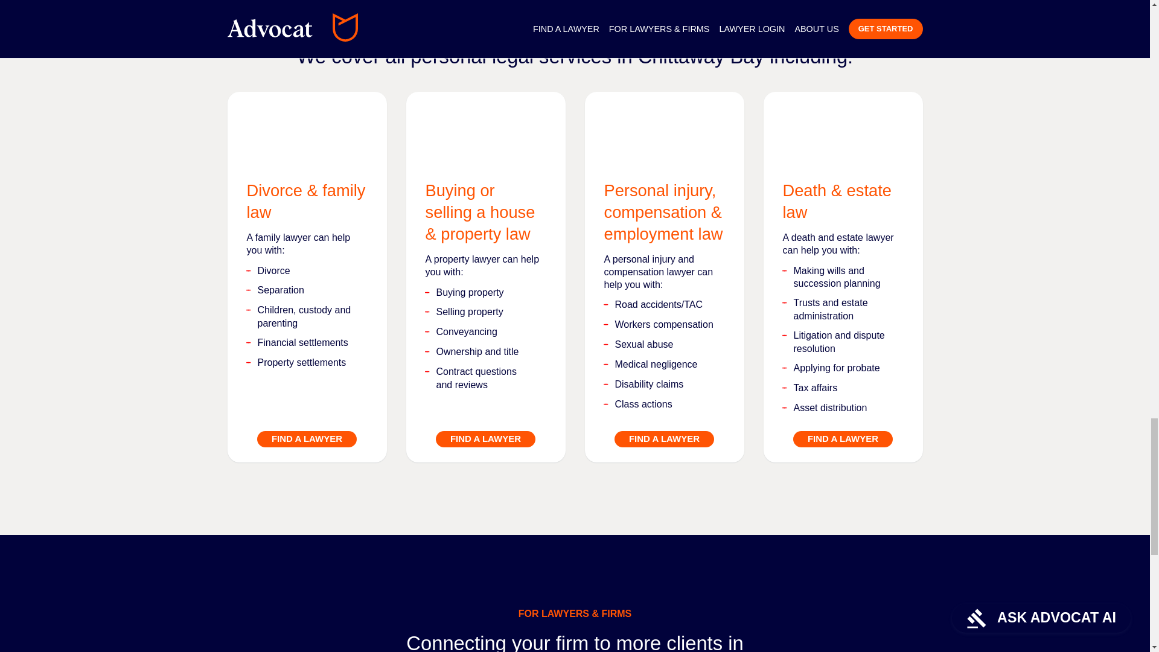  Describe the element at coordinates (664, 438) in the screenshot. I see `FIND A LAWYER` at that location.